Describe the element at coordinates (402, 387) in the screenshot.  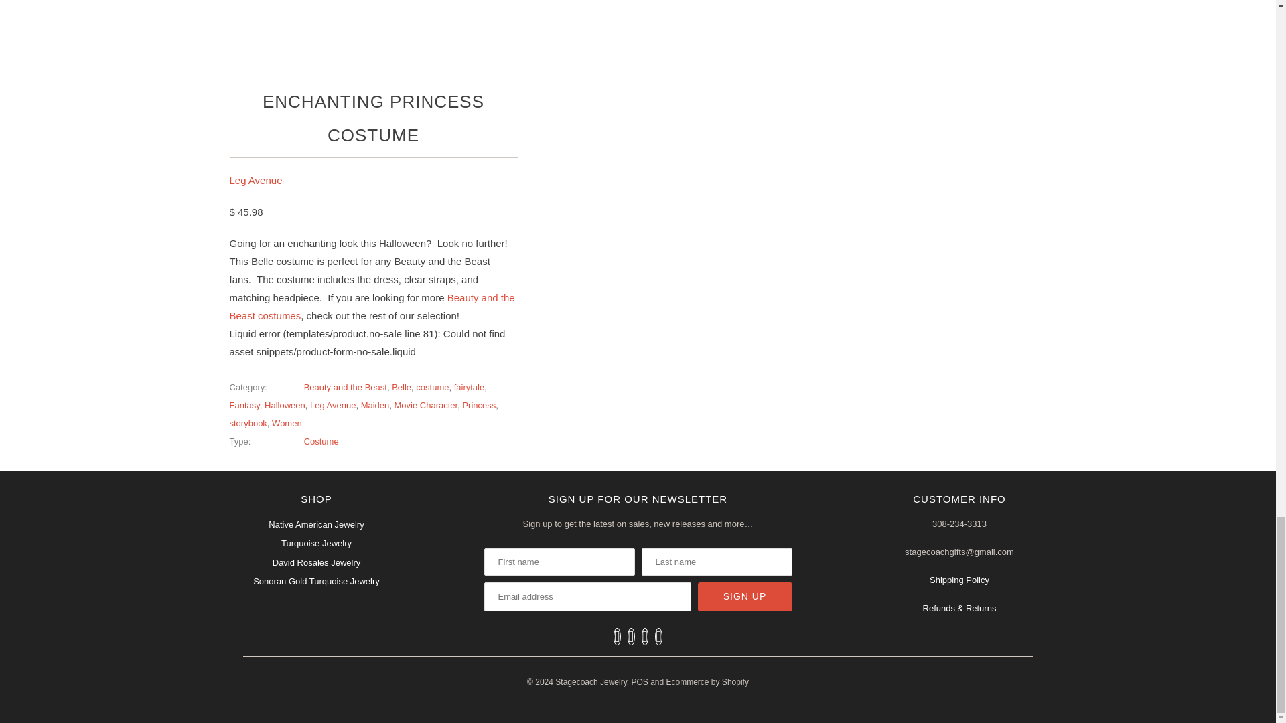
I see `Products tagged Belle` at that location.